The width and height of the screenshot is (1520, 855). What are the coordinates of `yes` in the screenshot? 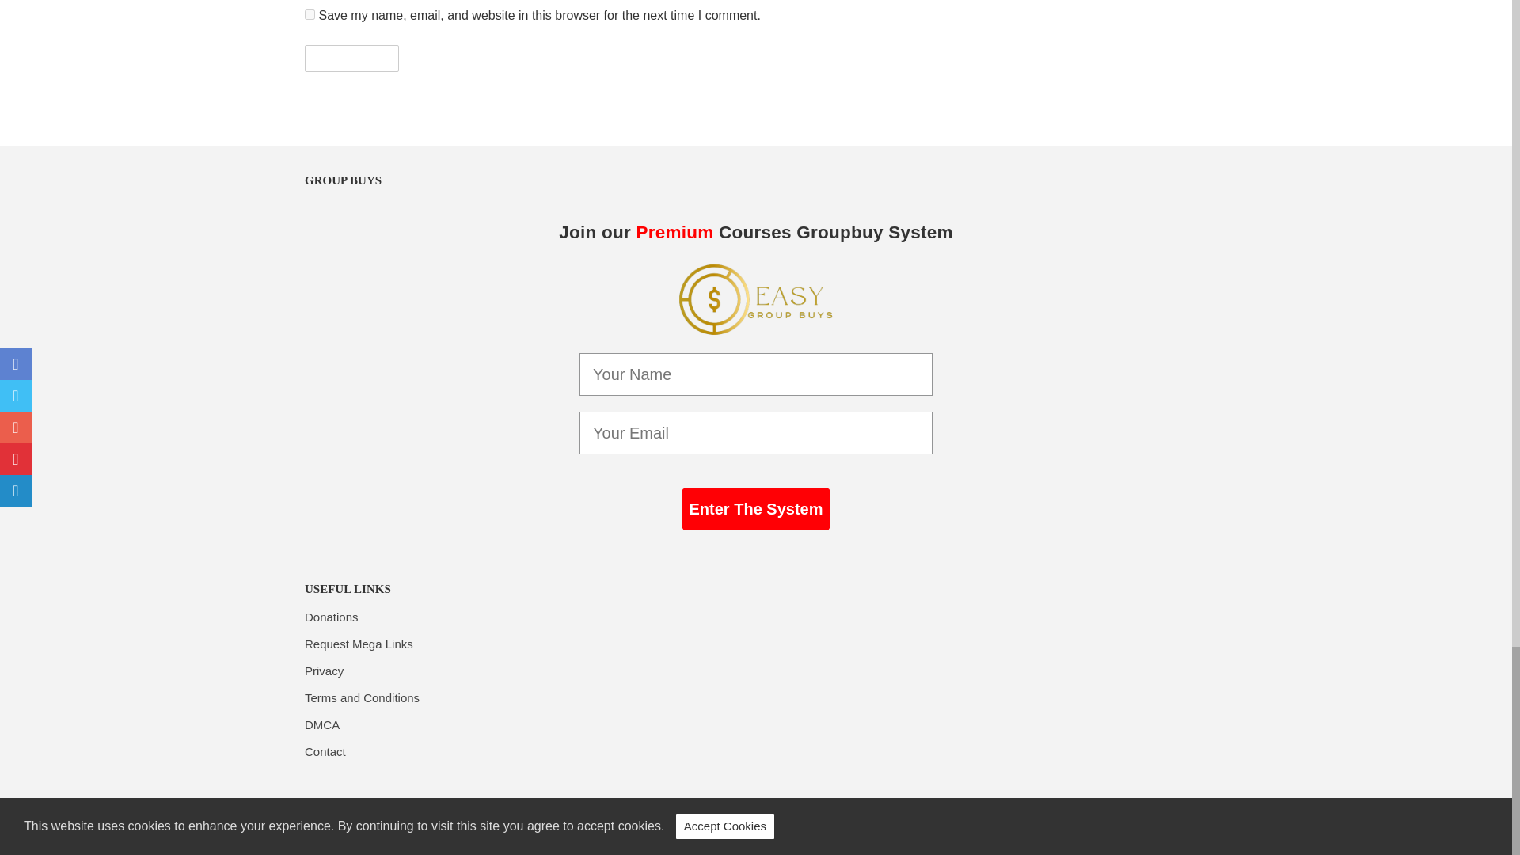 It's located at (310, 14).